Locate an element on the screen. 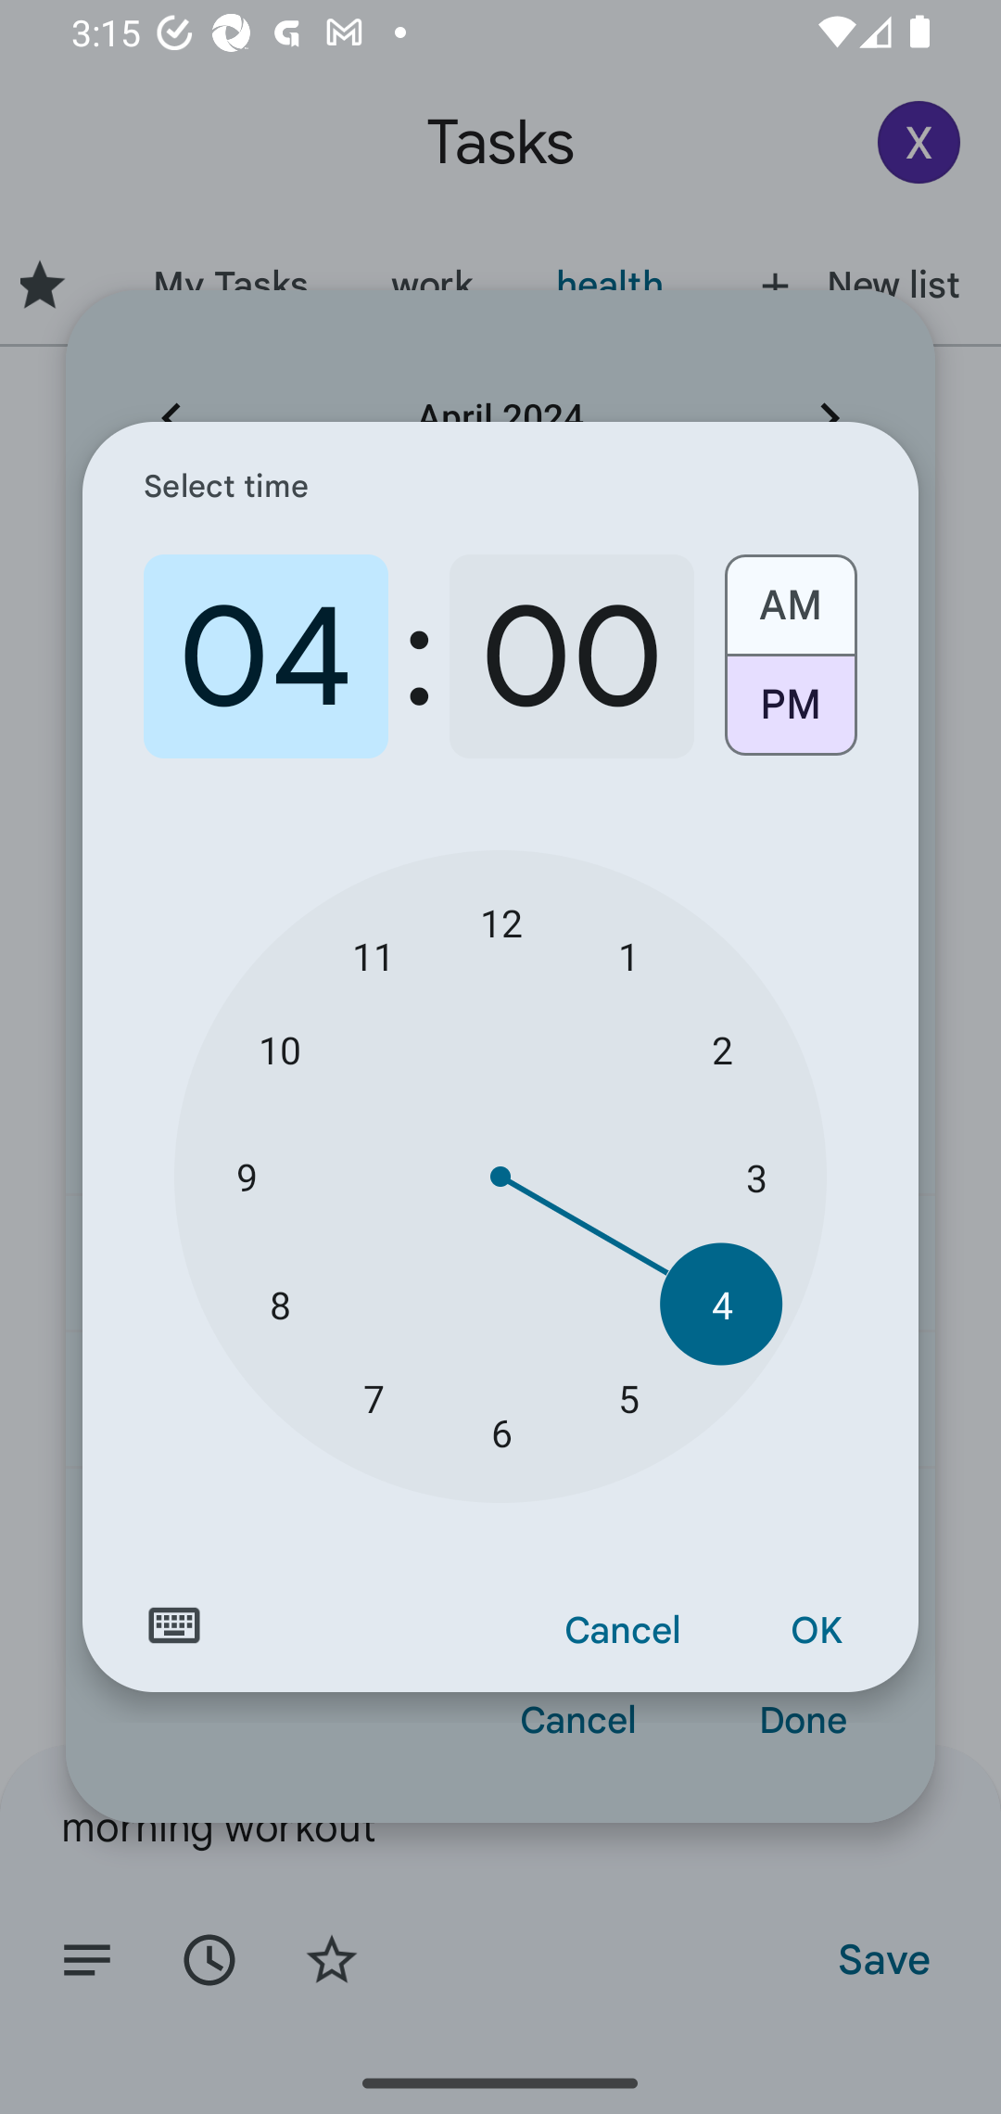  8 8 o'clock is located at coordinates (280, 1304).